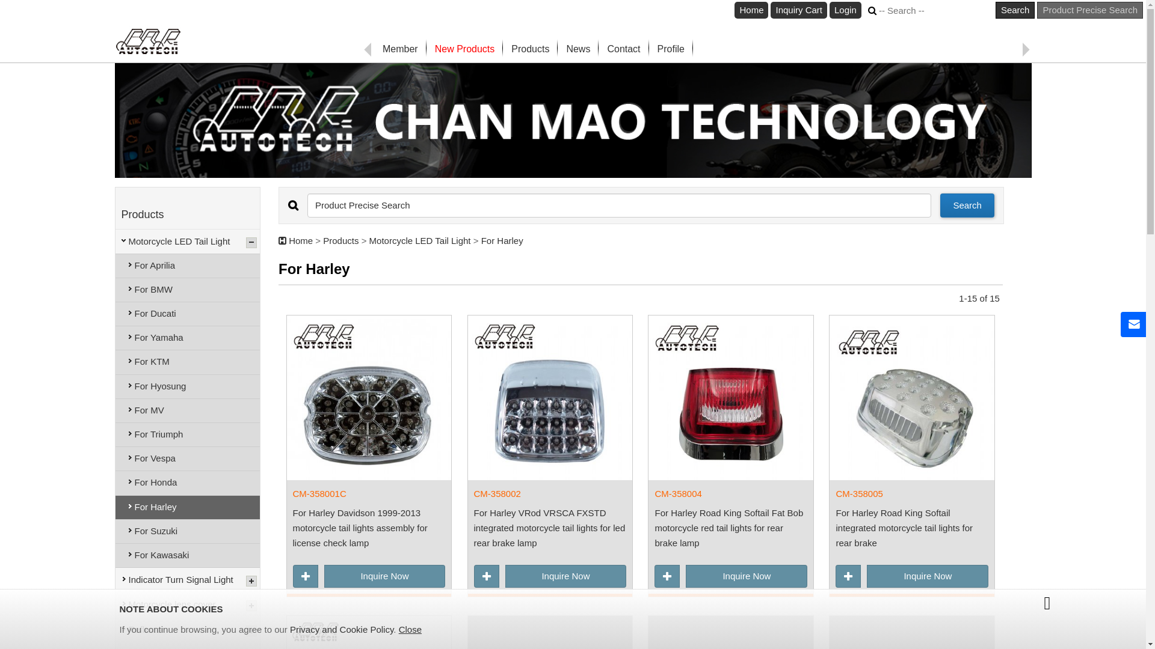 The height and width of the screenshot is (649, 1155). I want to click on Contact, so click(623, 49).